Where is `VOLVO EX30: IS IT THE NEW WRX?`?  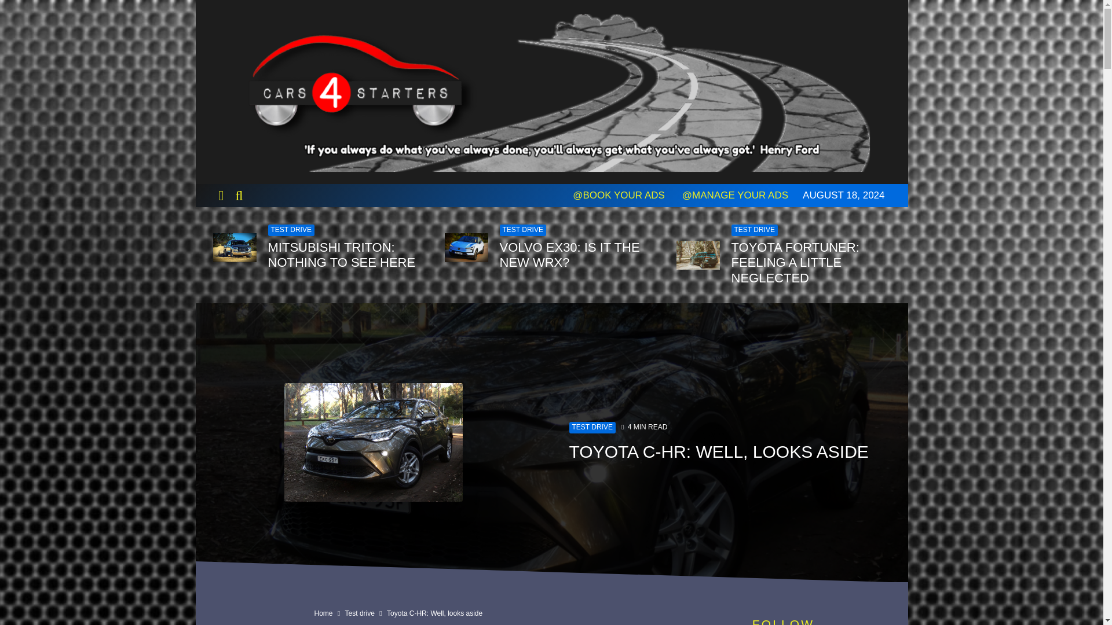 VOLVO EX30: IS IT THE NEW WRX? is located at coordinates (579, 255).